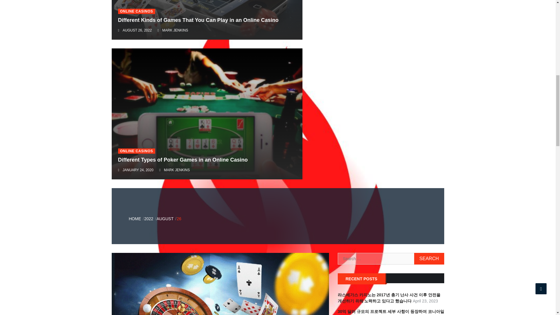  I want to click on Different Types of Poker Games in an Online Casino, so click(183, 160).